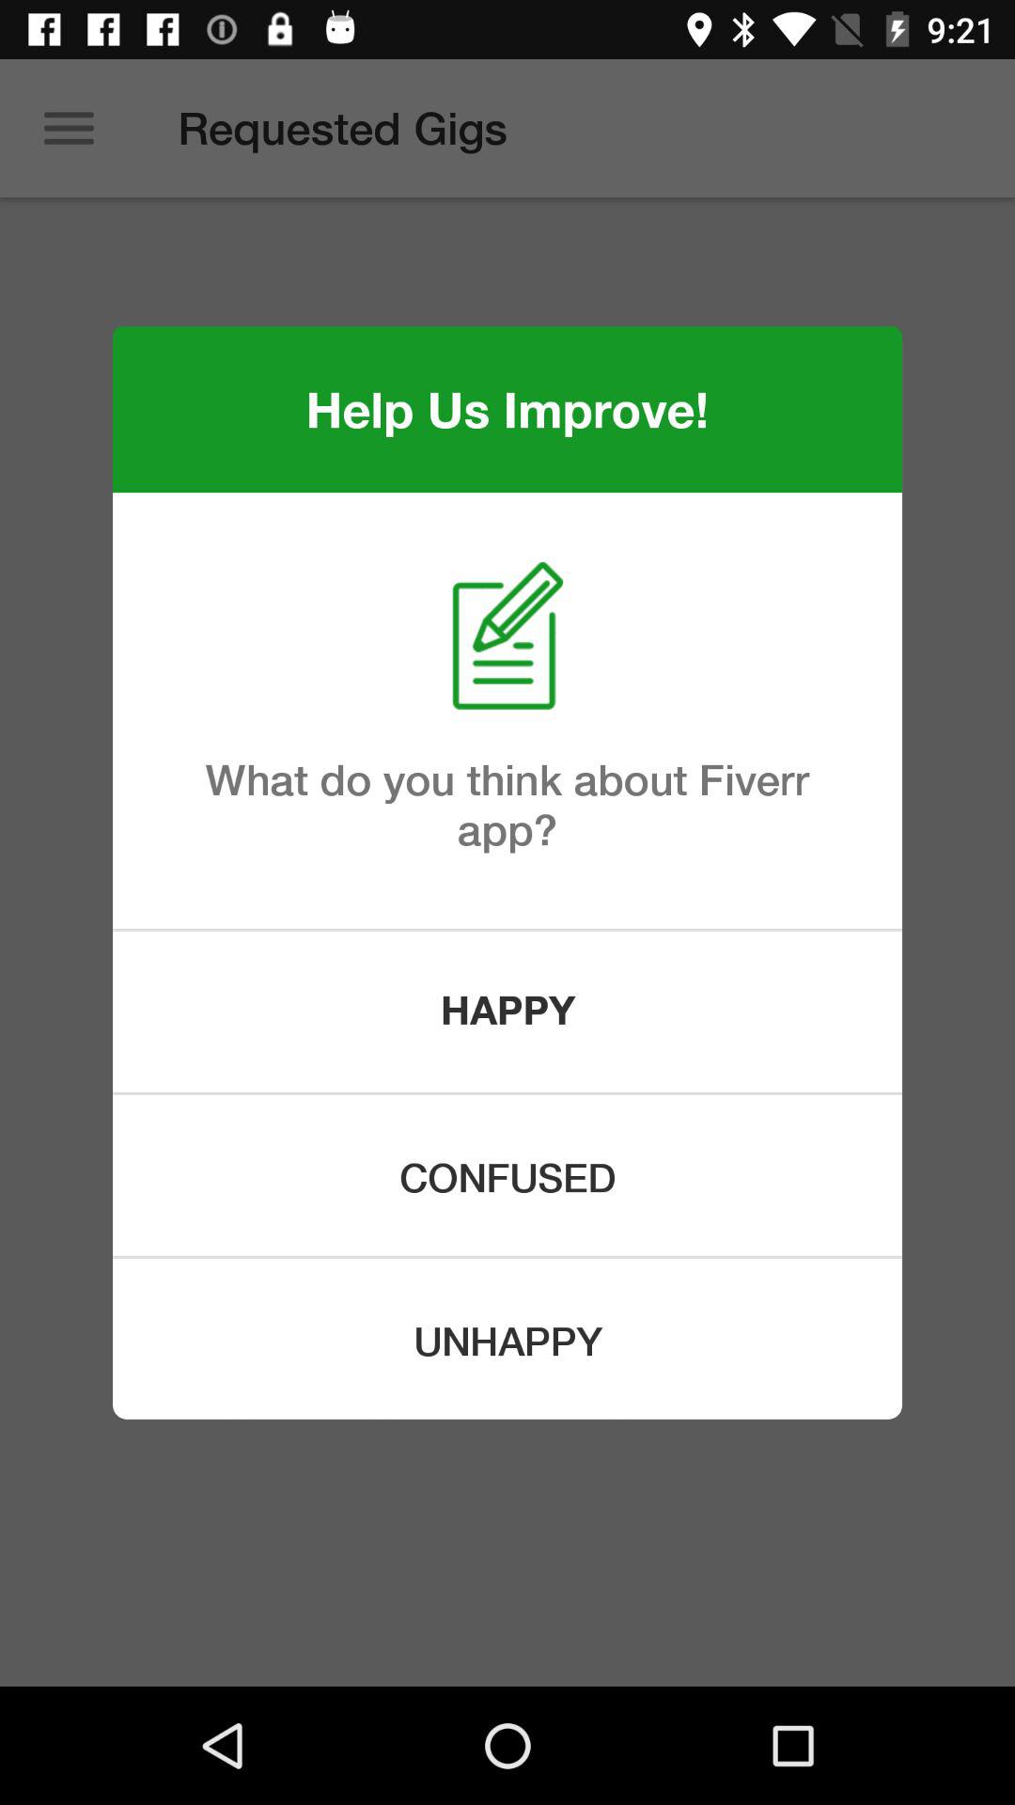 Image resolution: width=1015 pixels, height=1805 pixels. Describe the element at coordinates (507, 1012) in the screenshot. I see `click the happy` at that location.